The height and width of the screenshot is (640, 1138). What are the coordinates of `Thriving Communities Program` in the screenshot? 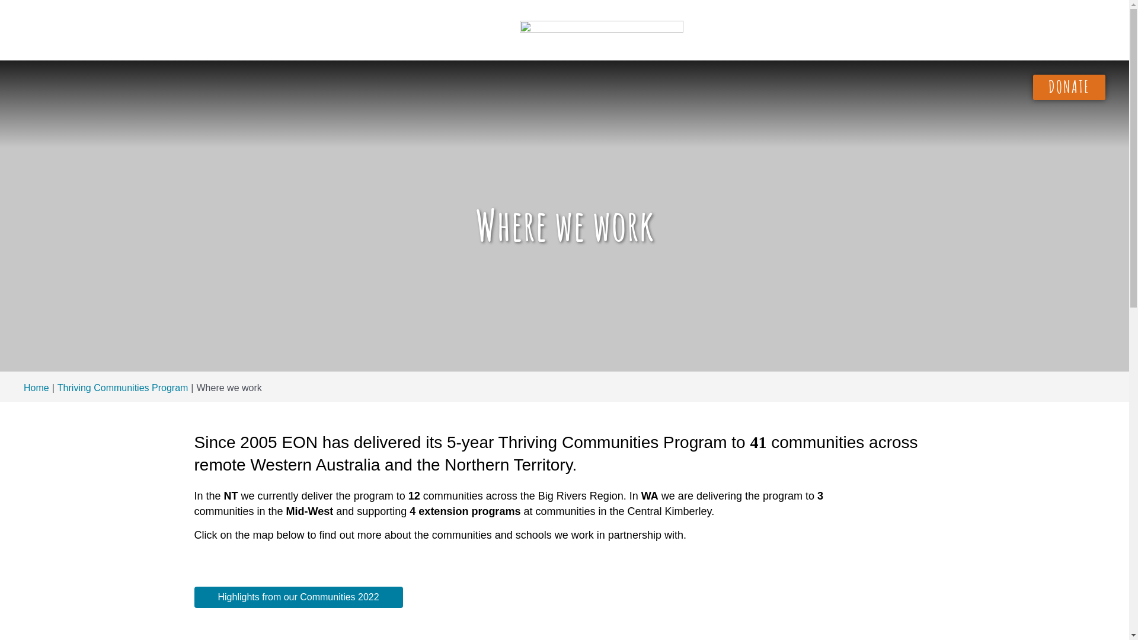 It's located at (123, 388).